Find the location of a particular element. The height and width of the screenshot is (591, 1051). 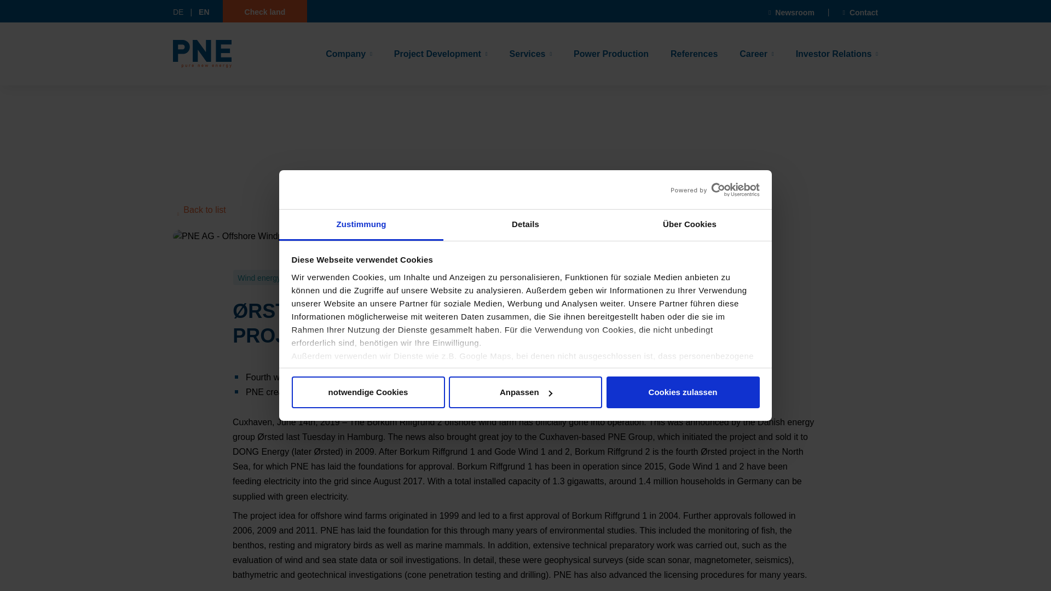

Homepage is located at coordinates (202, 54).